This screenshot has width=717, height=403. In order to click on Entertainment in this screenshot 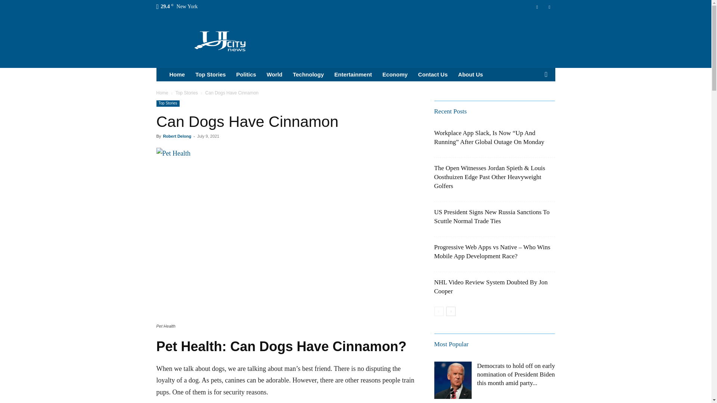, I will do `click(353, 75)`.